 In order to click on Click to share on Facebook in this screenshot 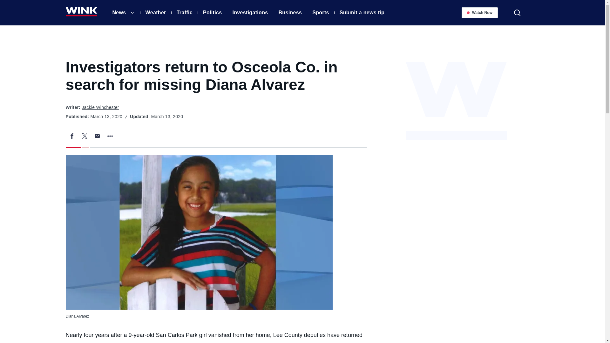, I will do `click(71, 136)`.